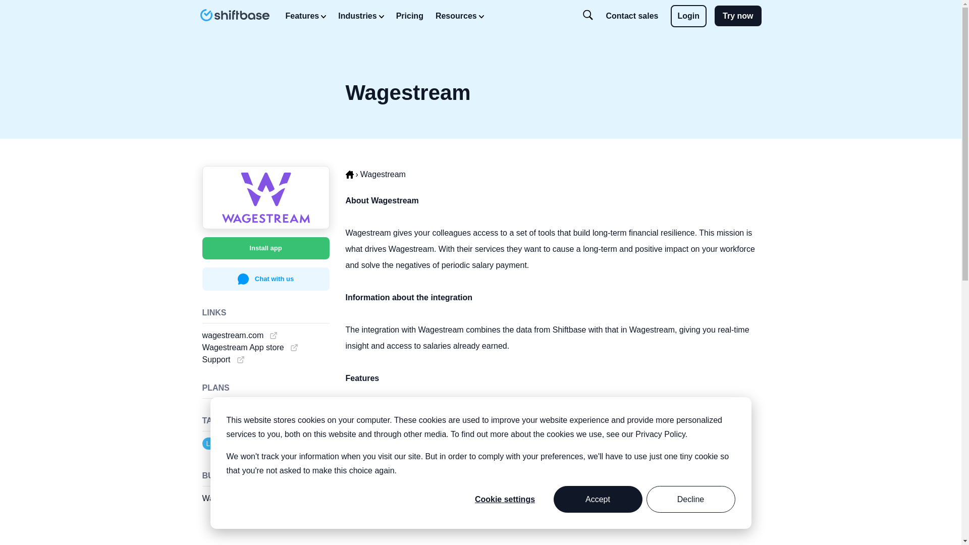  What do you see at coordinates (459, 16) in the screenshot?
I see `Resources` at bounding box center [459, 16].